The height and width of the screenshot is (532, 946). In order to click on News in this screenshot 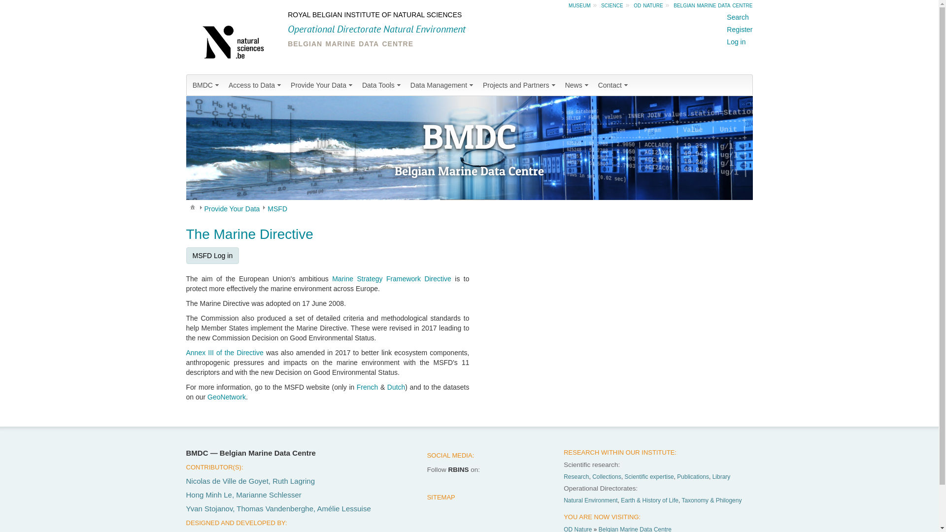, I will do `click(577, 85)`.